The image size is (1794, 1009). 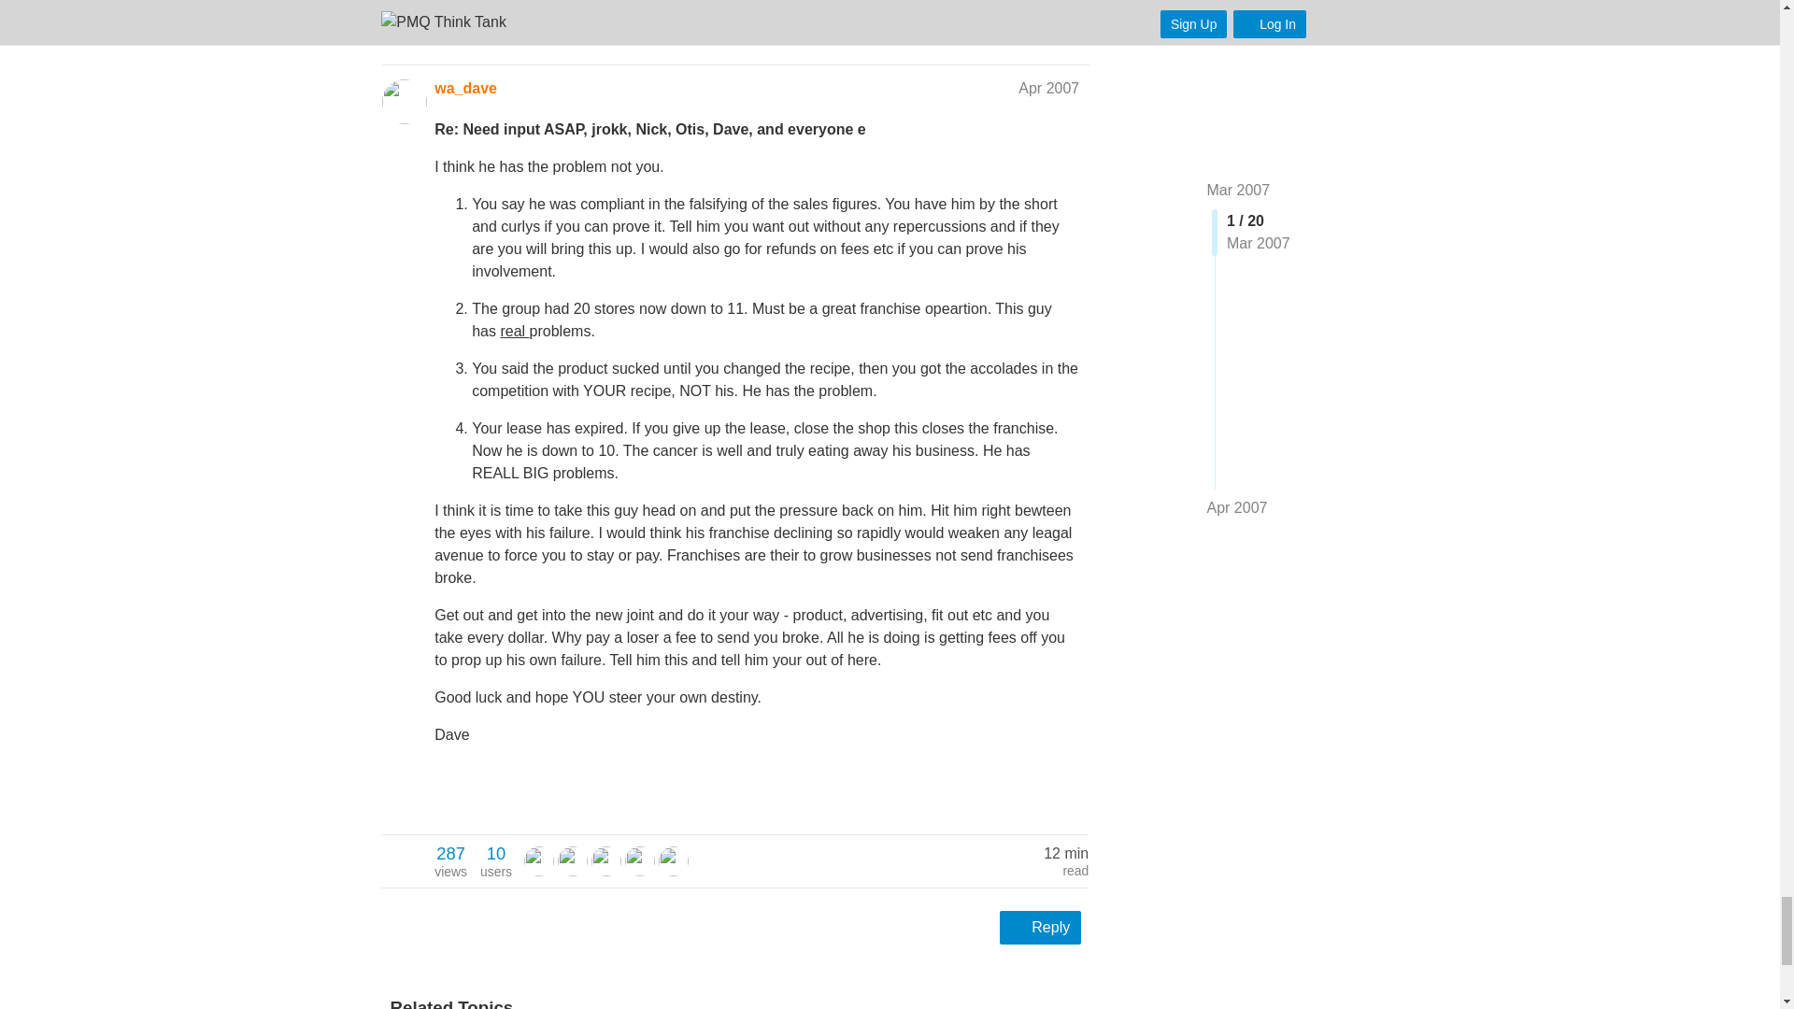 I want to click on pizzatime, so click(x=450, y=860).